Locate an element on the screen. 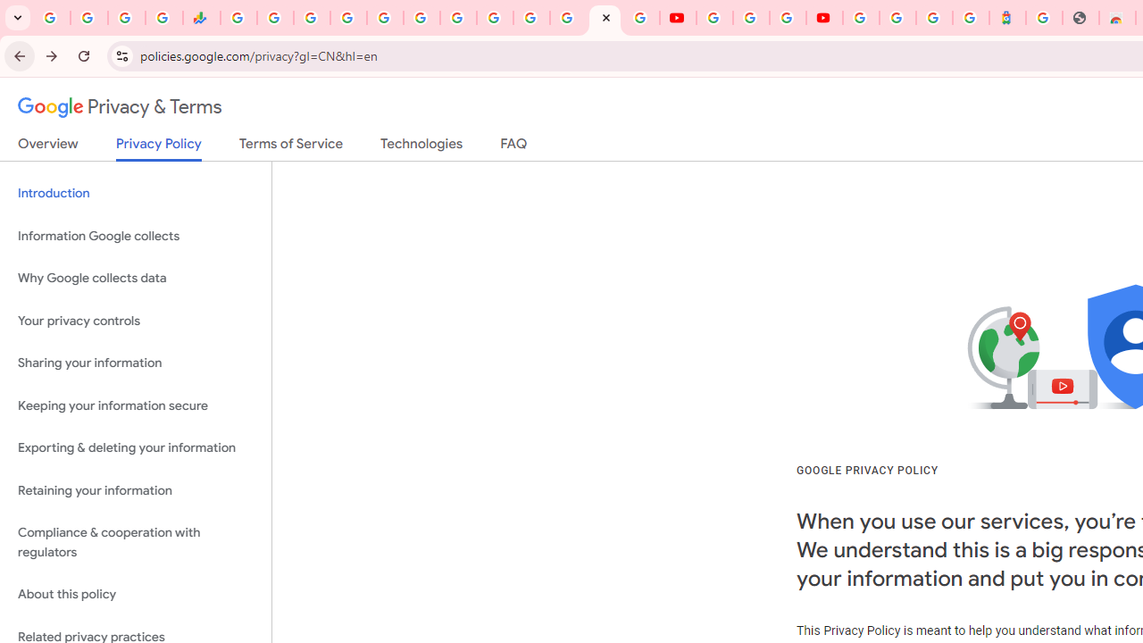 This screenshot has height=643, width=1143. Retaining your information is located at coordinates (136, 489).